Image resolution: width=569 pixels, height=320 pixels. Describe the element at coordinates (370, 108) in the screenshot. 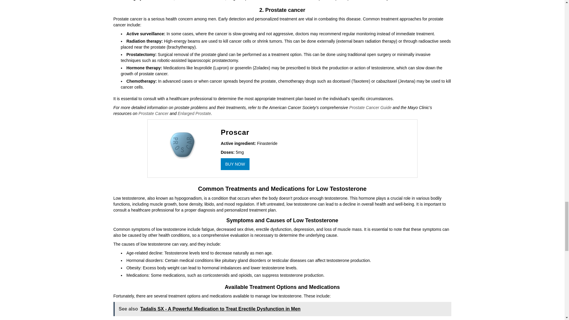

I see `Prostate Cancer Guide` at that location.